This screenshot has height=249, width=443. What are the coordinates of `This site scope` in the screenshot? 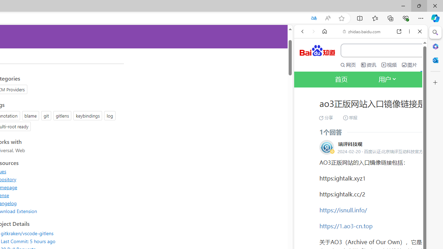 It's located at (324, 62).